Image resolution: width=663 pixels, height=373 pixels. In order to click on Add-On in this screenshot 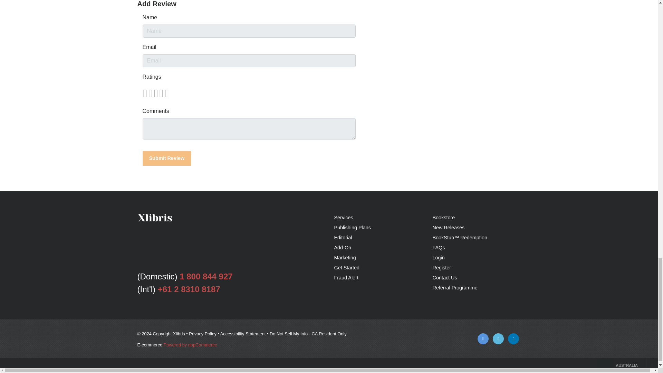, I will do `click(343, 247)`.